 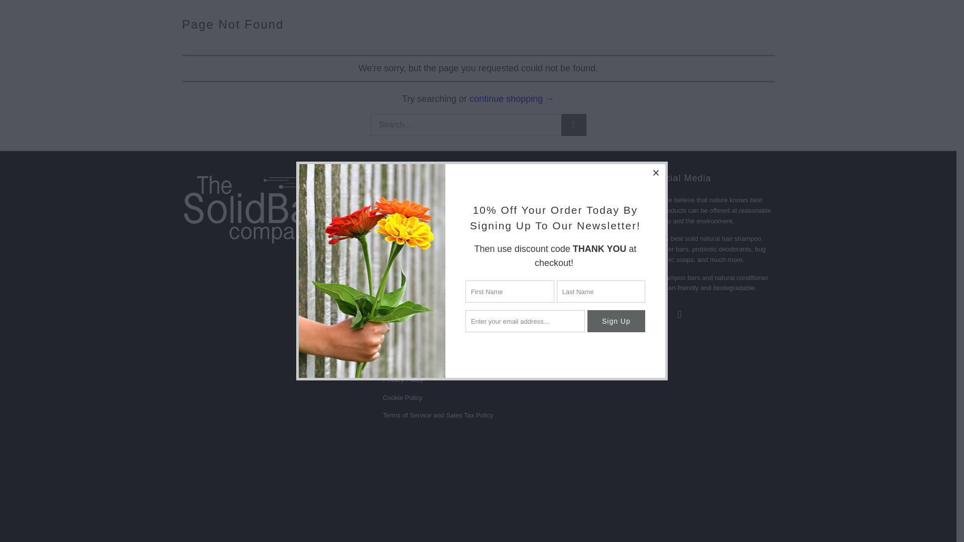 I want to click on The Solid Bar Company on Facebook, so click(x=609, y=314).